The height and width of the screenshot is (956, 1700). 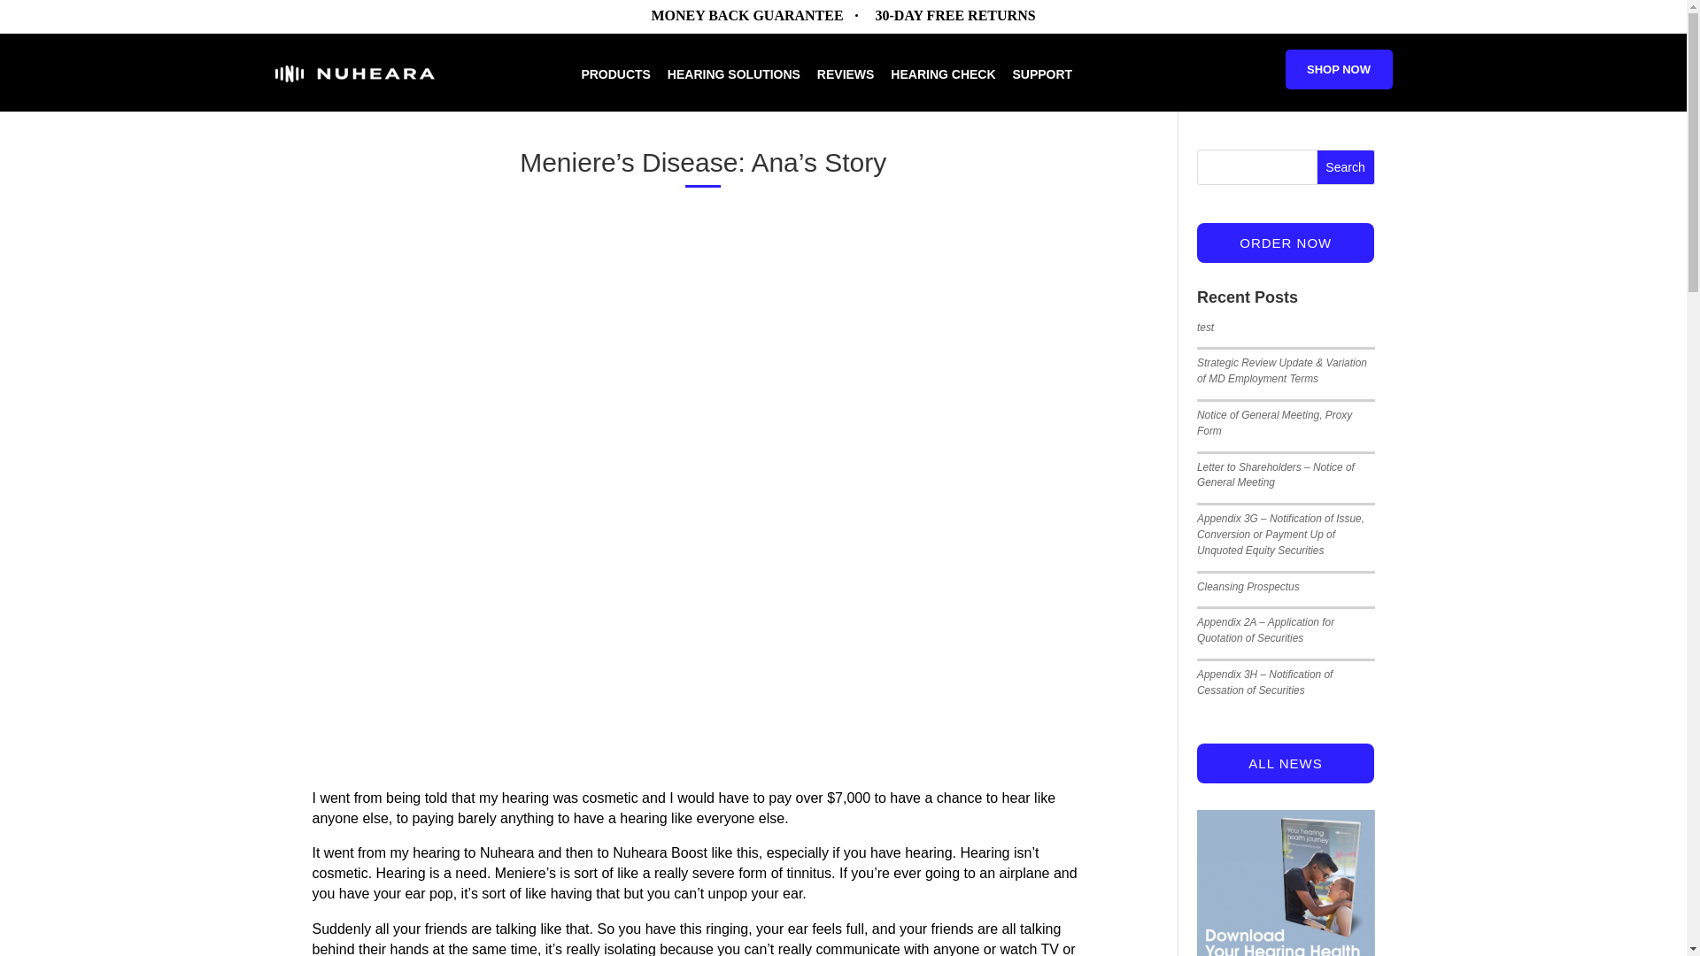 I want to click on MONEY BACK GUARANTEE, so click(x=747, y=14).